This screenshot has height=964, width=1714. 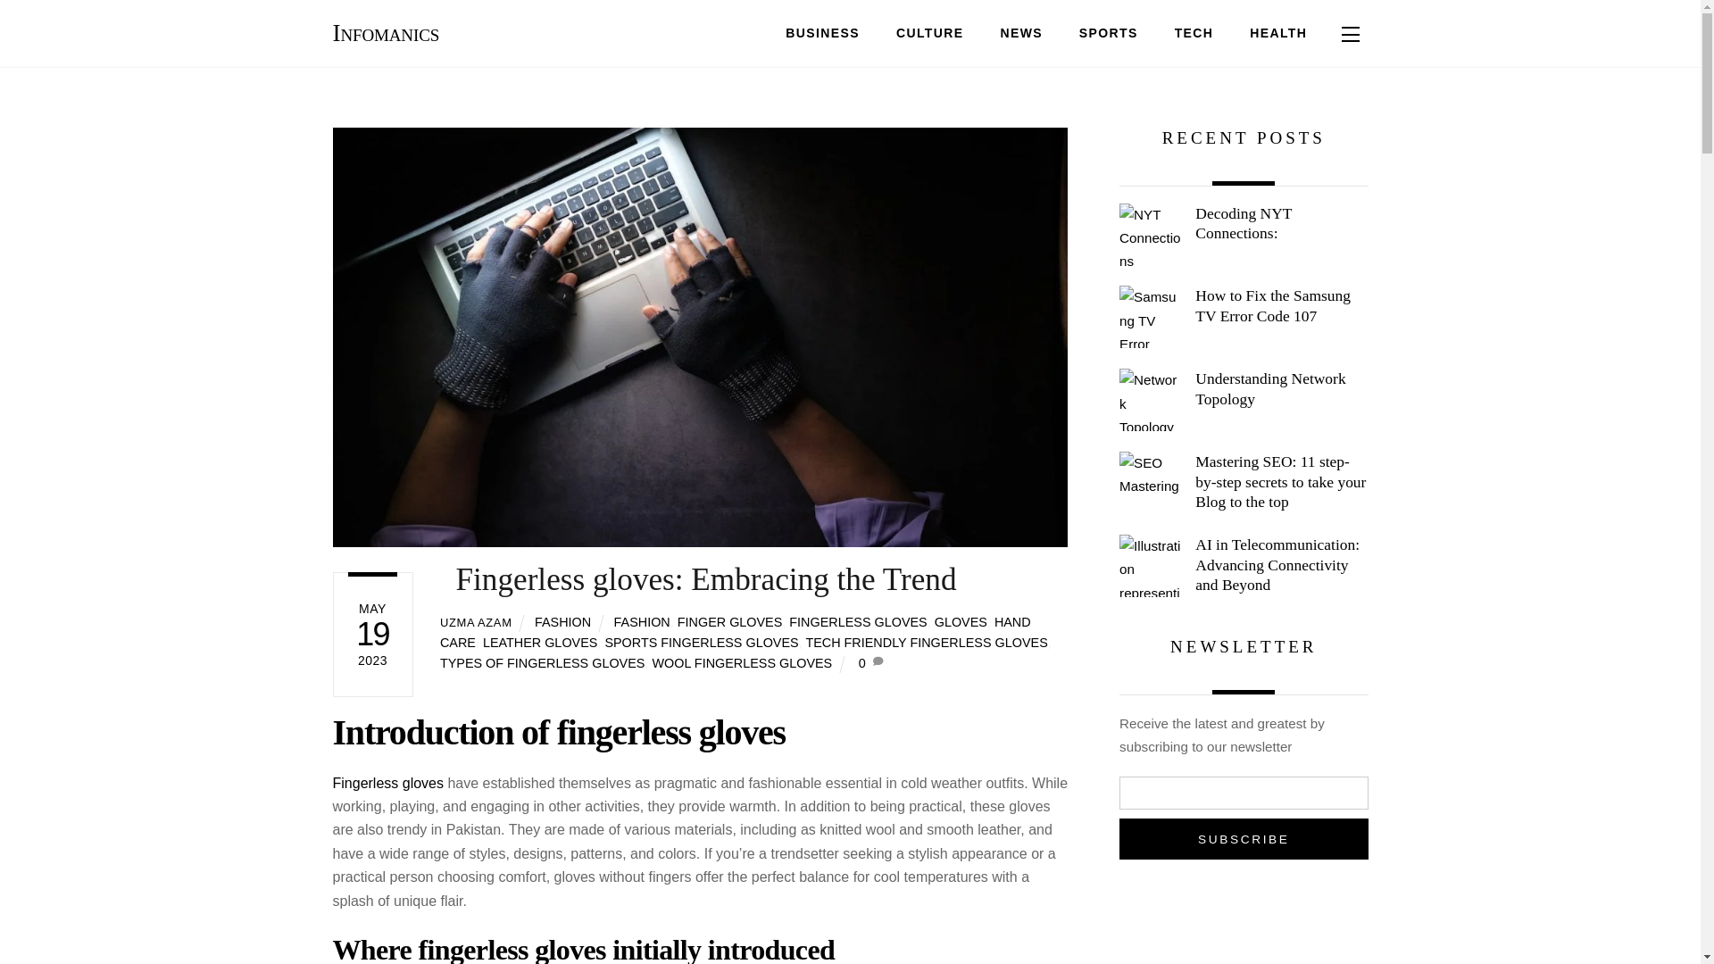 I want to click on FINGERLESS GLOVES, so click(x=857, y=622).